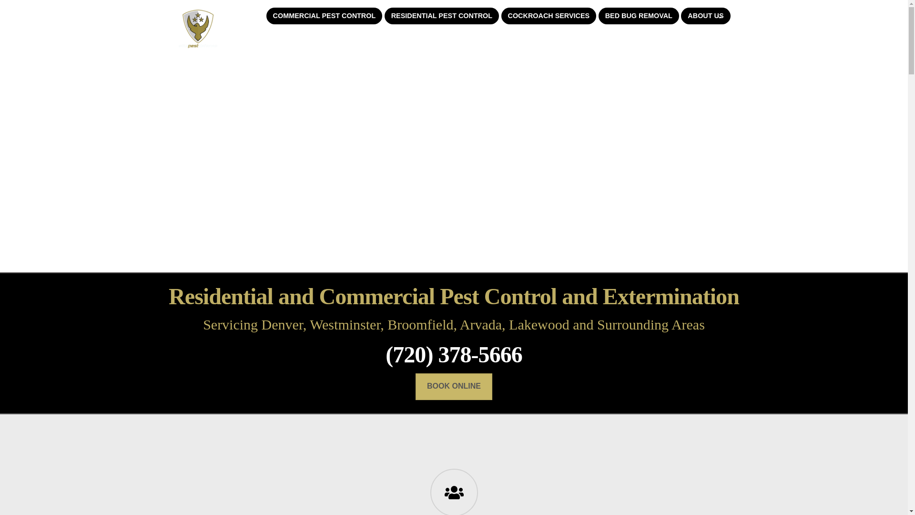 Image resolution: width=915 pixels, height=515 pixels. Describe the element at coordinates (705, 16) in the screenshot. I see `ABOUT US` at that location.